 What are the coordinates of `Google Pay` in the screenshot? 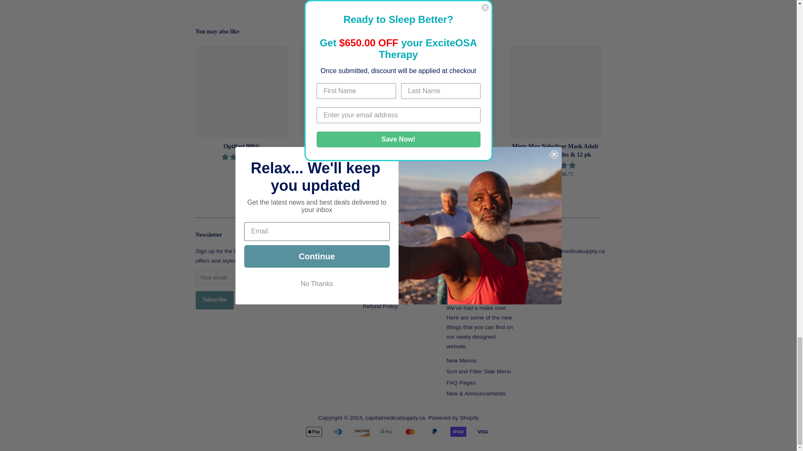 It's located at (386, 432).